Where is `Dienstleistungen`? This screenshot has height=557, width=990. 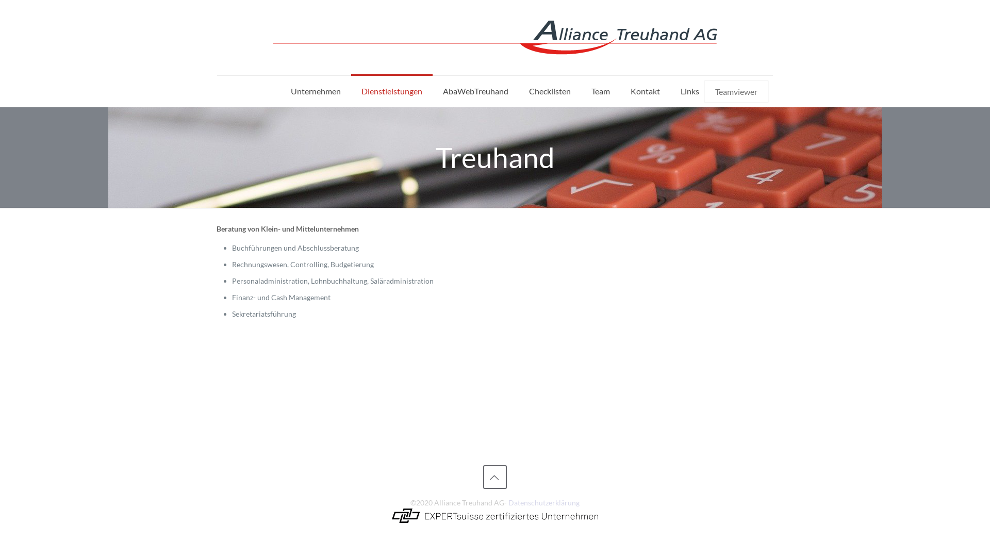
Dienstleistungen is located at coordinates (392, 91).